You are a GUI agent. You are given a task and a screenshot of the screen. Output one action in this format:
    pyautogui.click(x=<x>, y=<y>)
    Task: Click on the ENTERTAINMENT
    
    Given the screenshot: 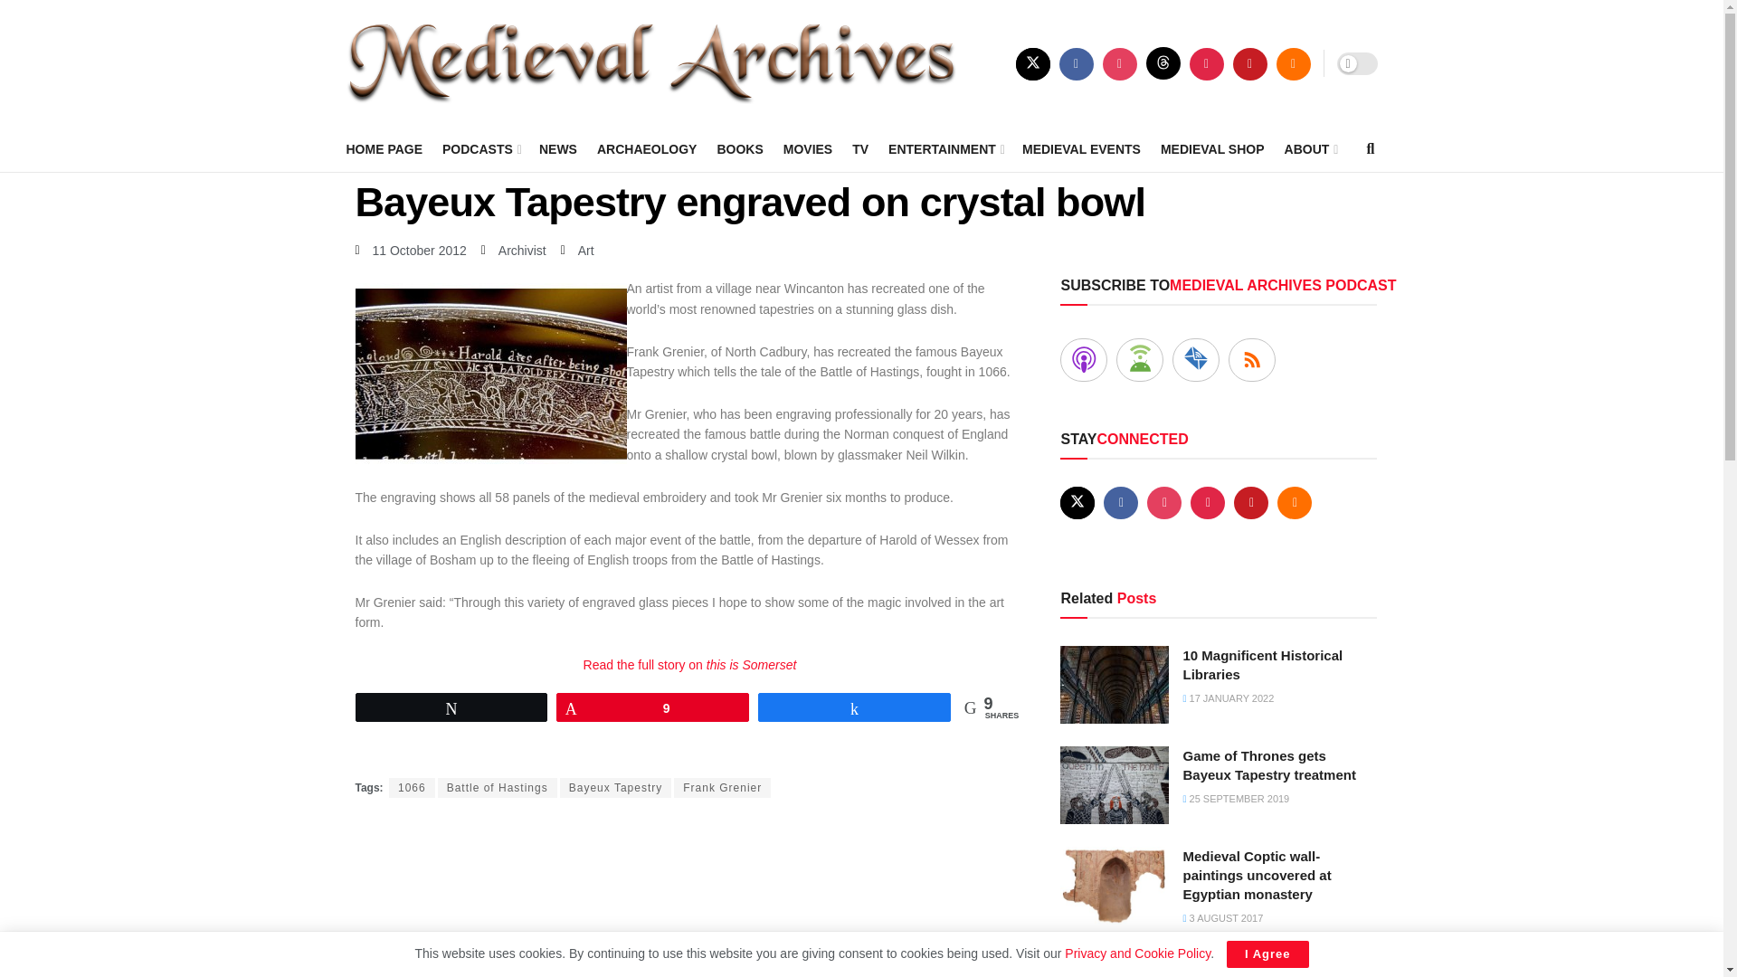 What is the action you would take?
    pyautogui.click(x=944, y=149)
    